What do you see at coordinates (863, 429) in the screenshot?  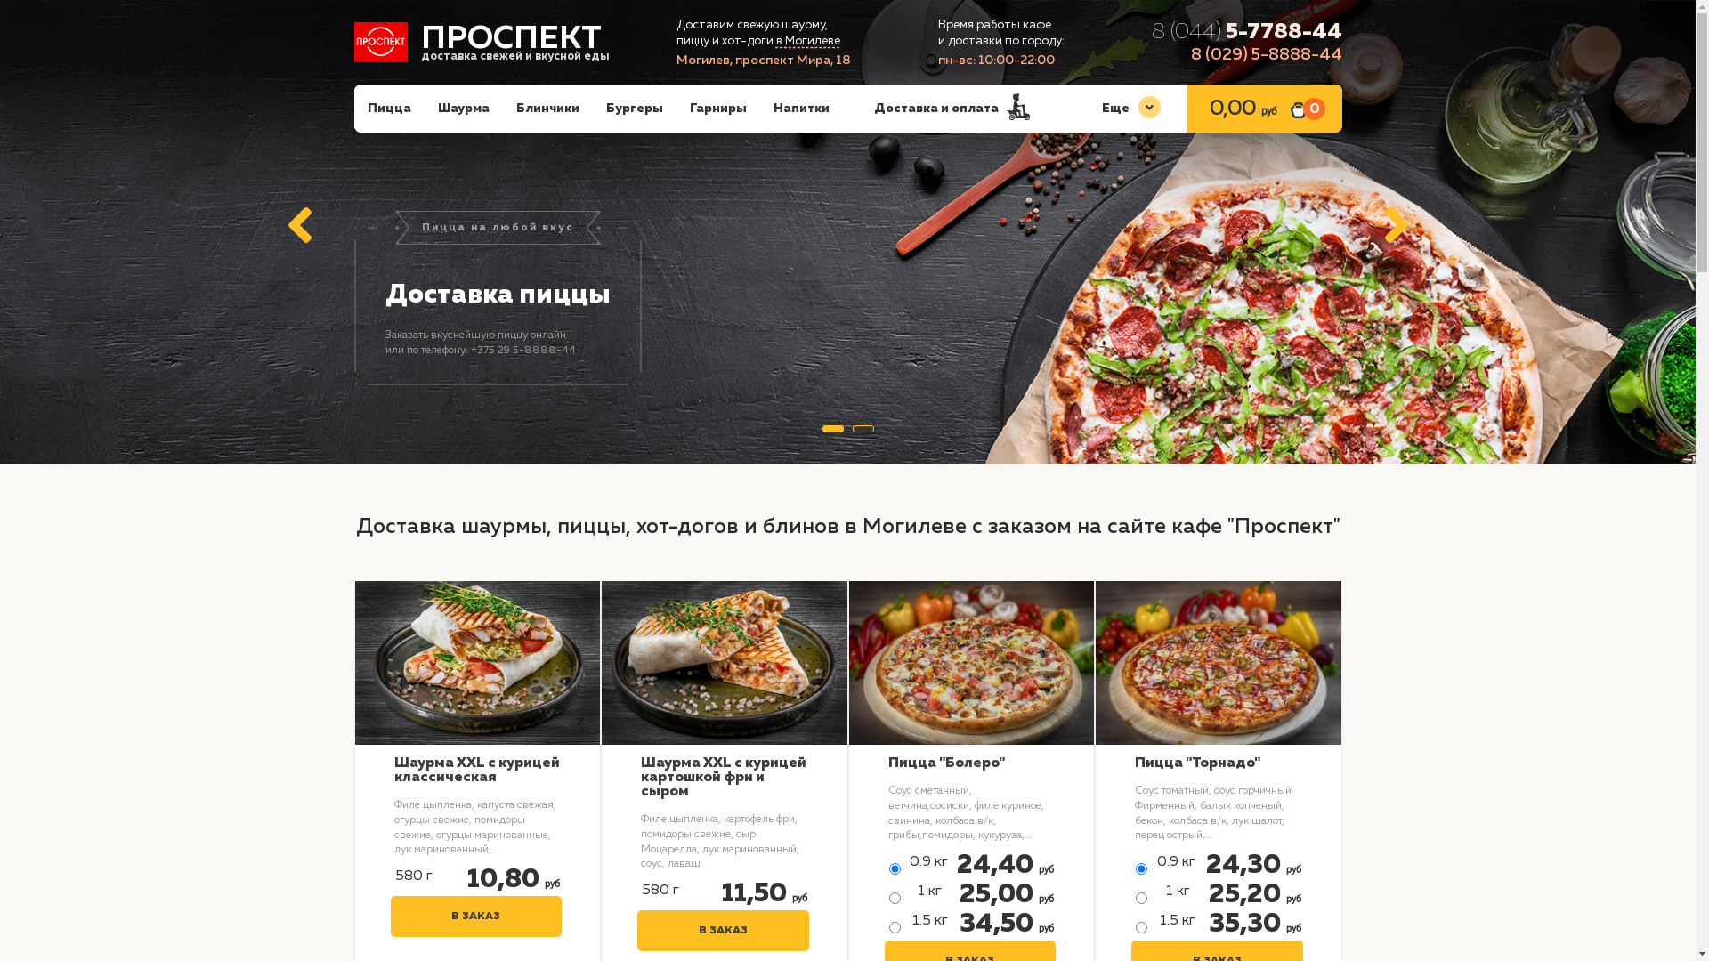 I see `2` at bounding box center [863, 429].